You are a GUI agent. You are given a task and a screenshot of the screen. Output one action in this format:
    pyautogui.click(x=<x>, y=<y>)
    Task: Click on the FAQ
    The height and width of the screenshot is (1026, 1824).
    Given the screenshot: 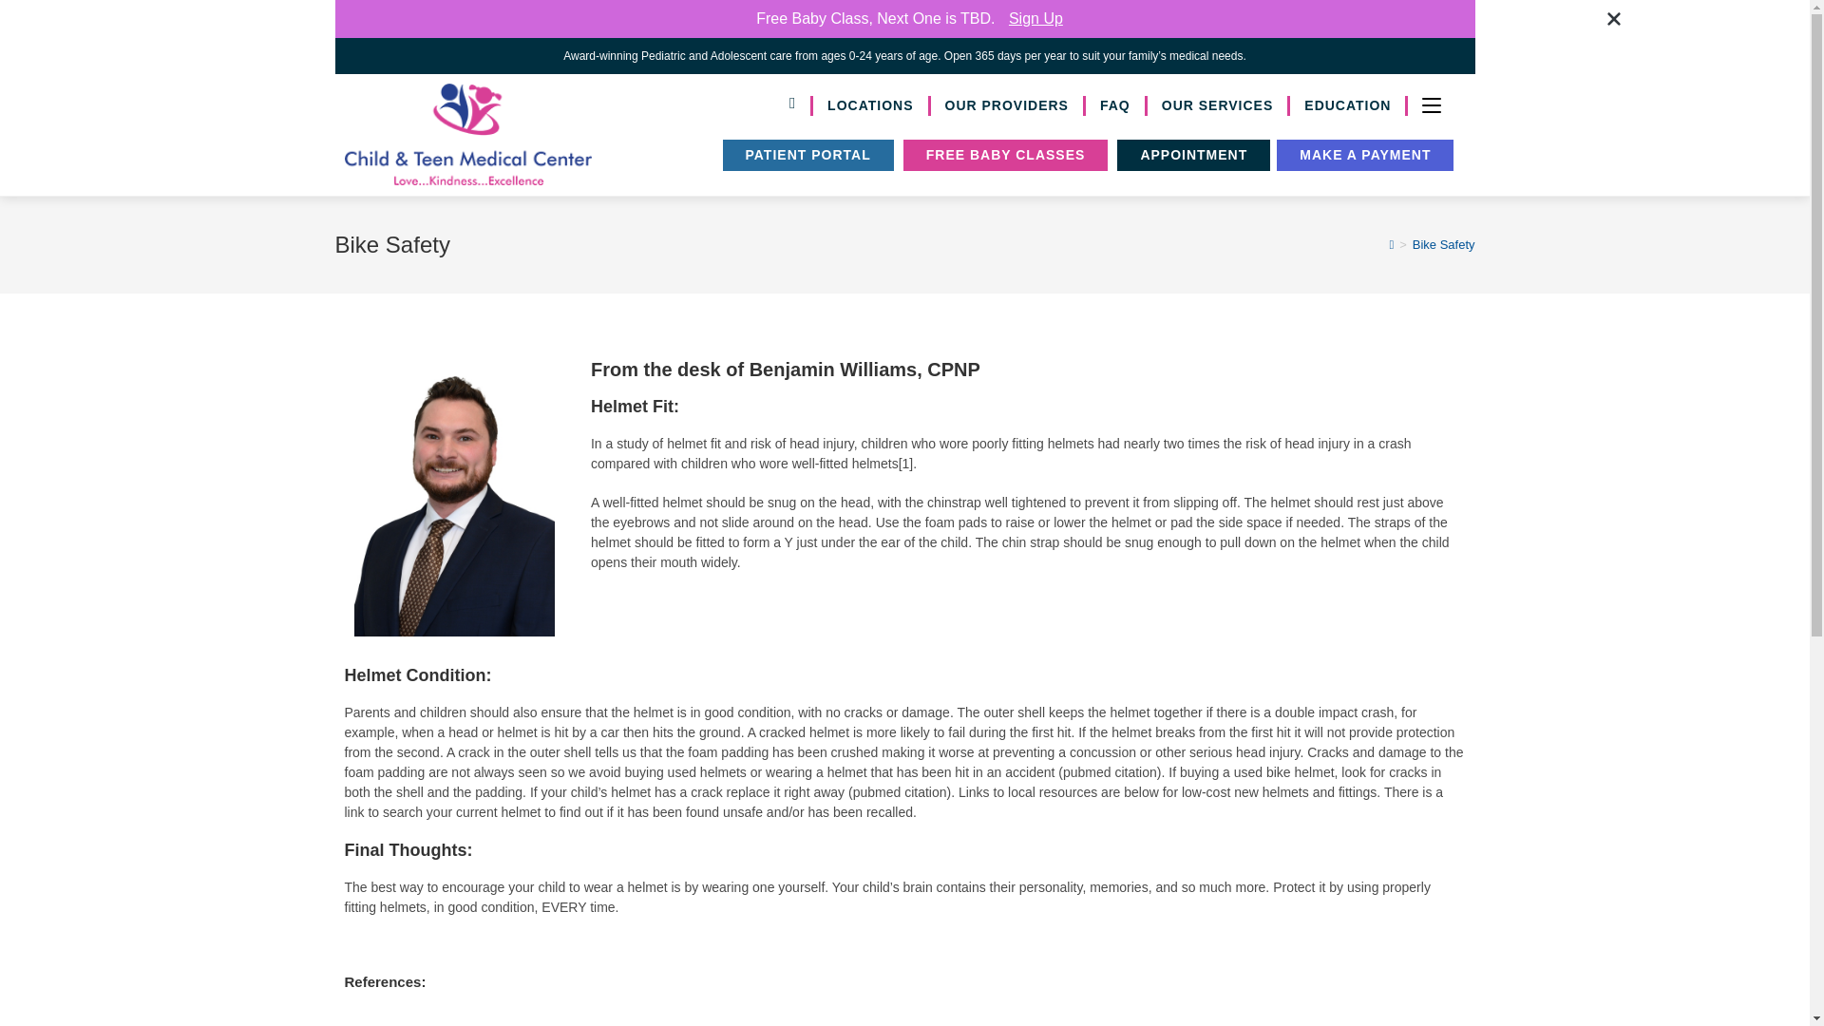 What is the action you would take?
    pyautogui.click(x=1115, y=106)
    